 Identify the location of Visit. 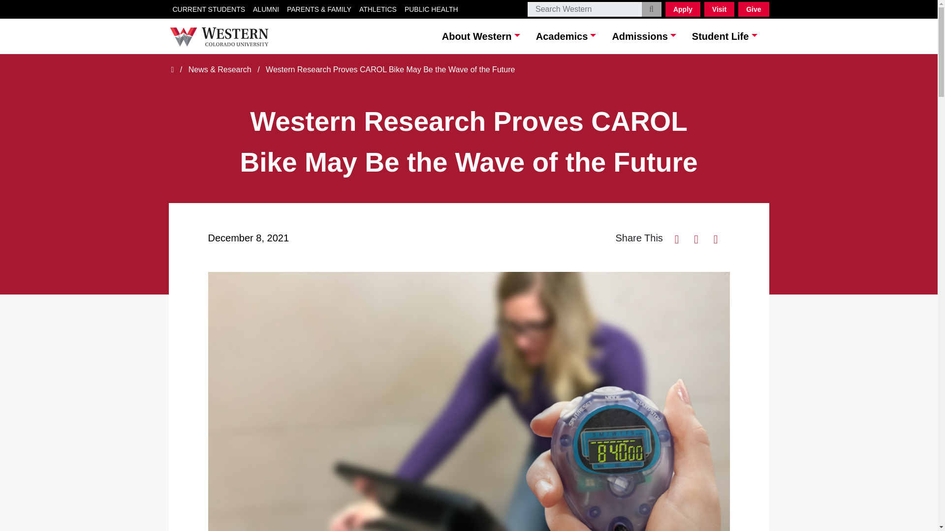
(719, 9).